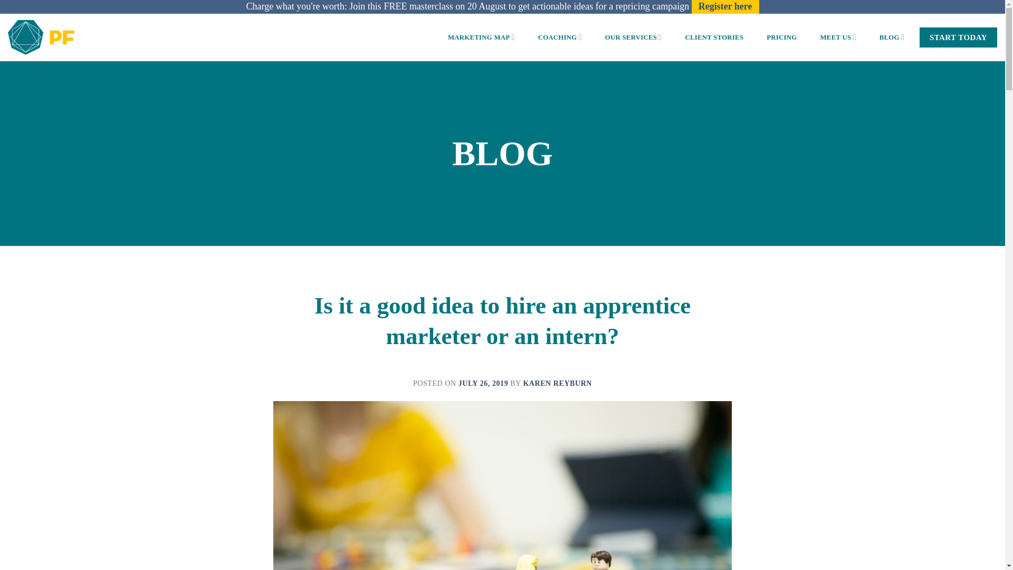  Describe the element at coordinates (958, 37) in the screenshot. I see `START TODAY` at that location.